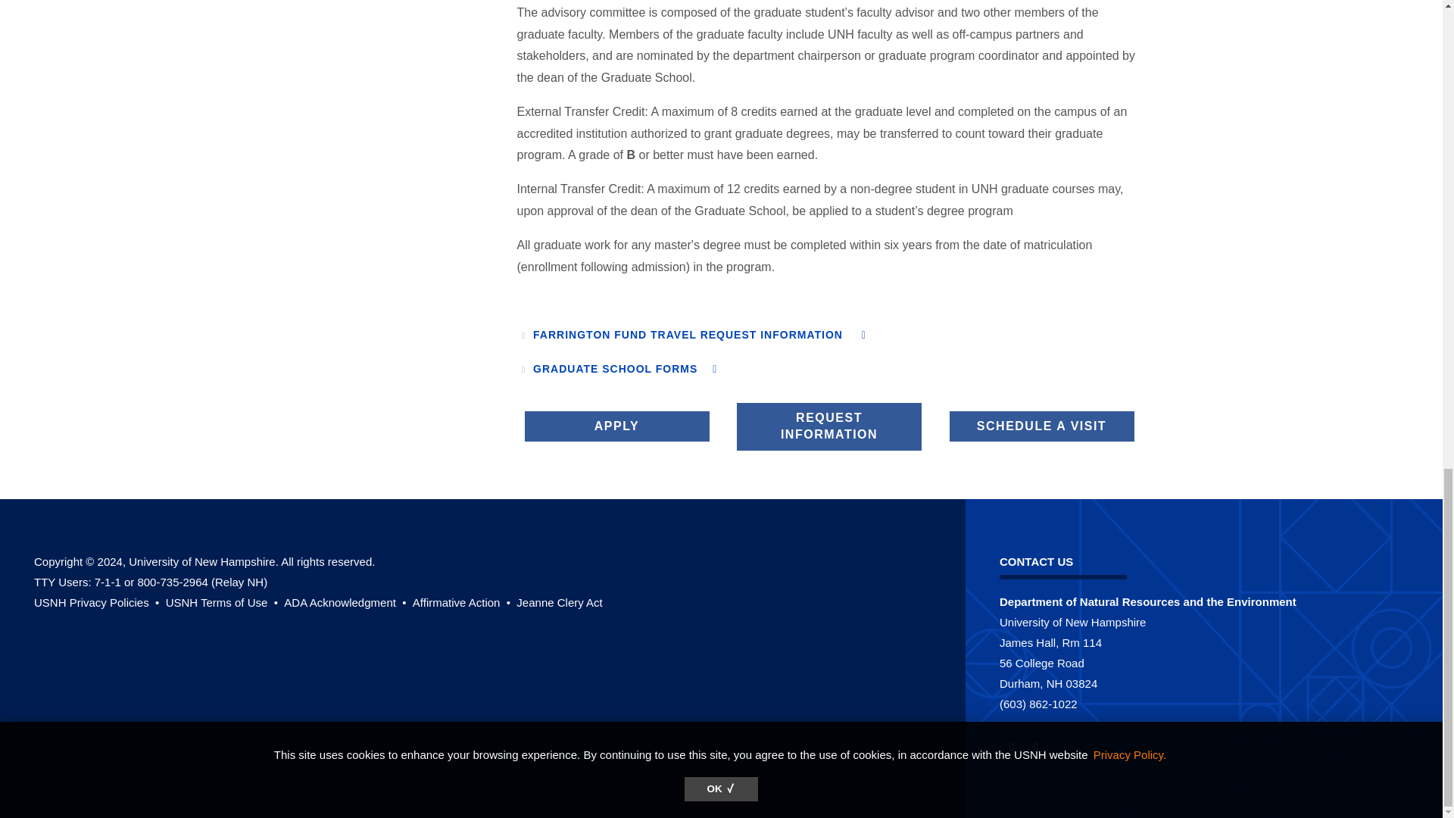  Describe the element at coordinates (700, 335) in the screenshot. I see `Farrington fund travel scholarship guidelines and templates` at that location.